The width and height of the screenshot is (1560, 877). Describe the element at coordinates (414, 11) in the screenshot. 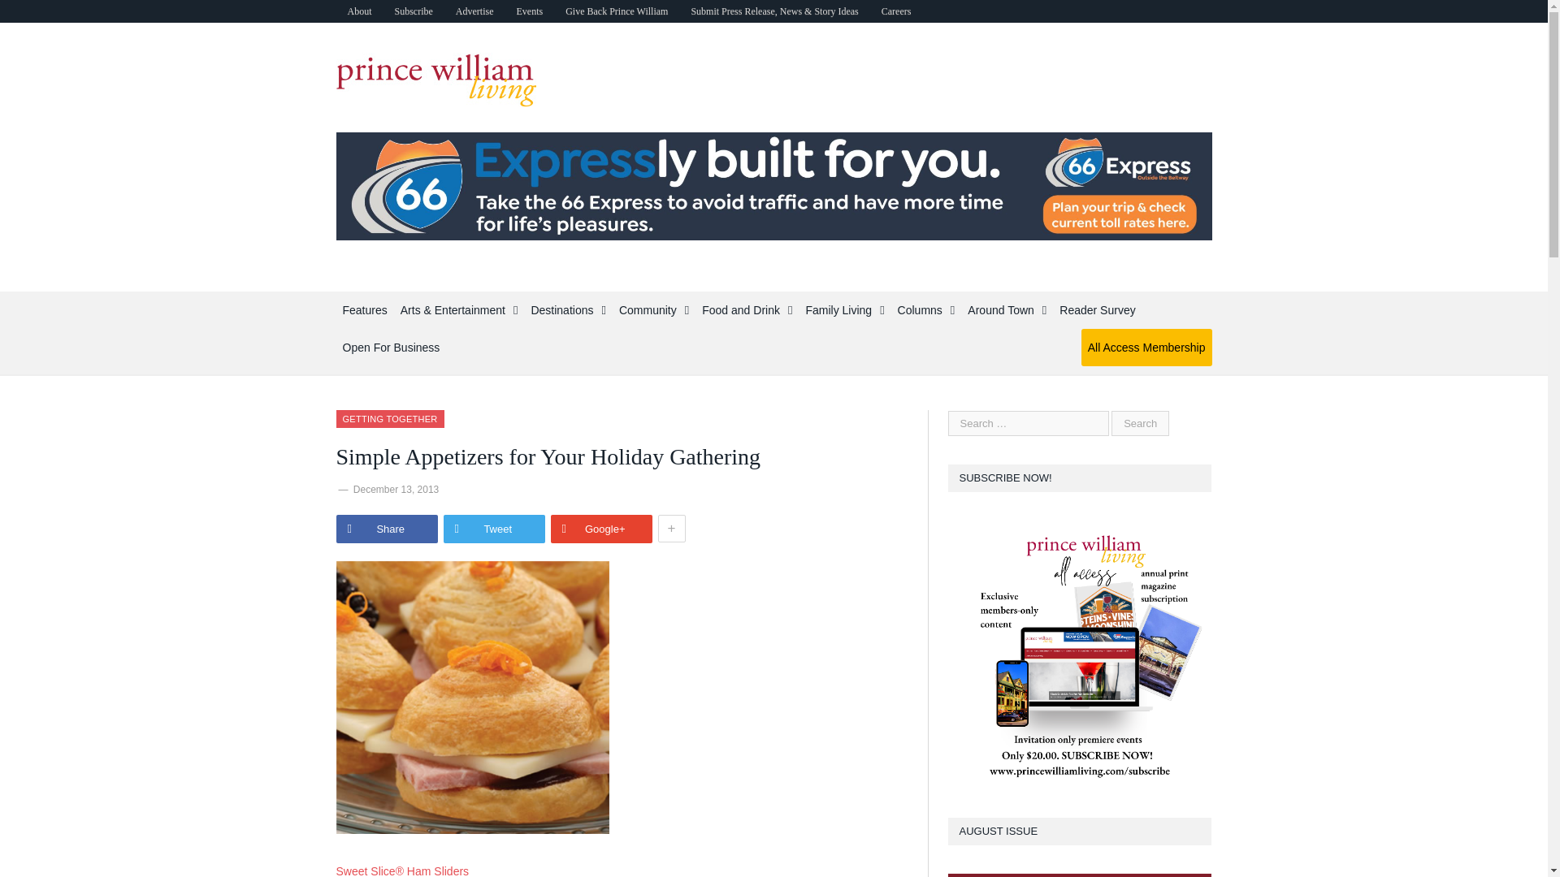

I see `Subscribe` at that location.